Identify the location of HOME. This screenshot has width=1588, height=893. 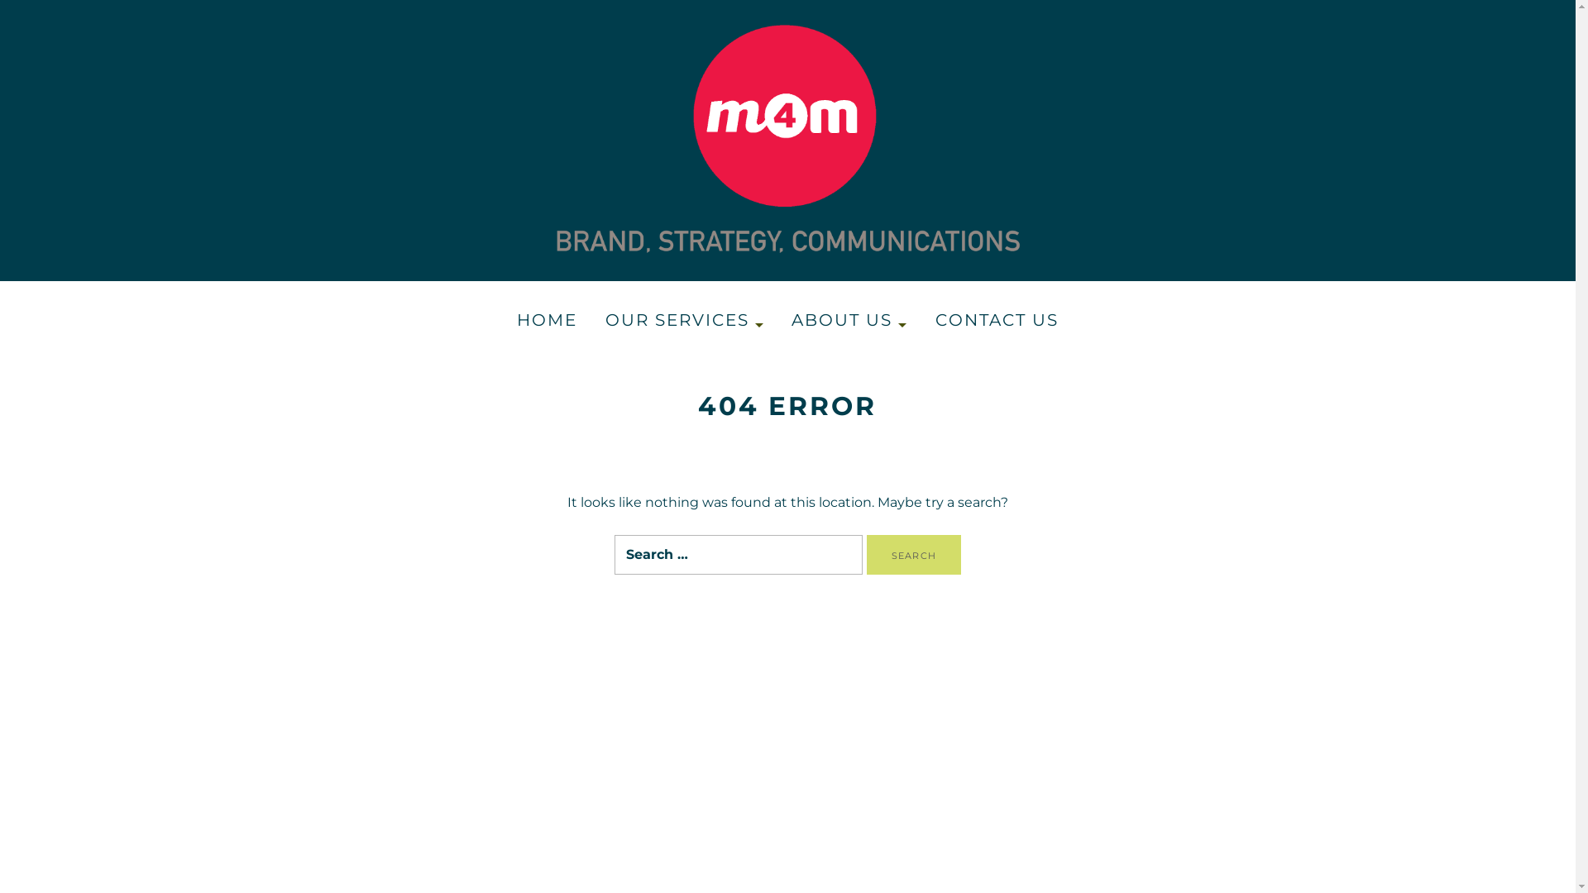
(548, 321).